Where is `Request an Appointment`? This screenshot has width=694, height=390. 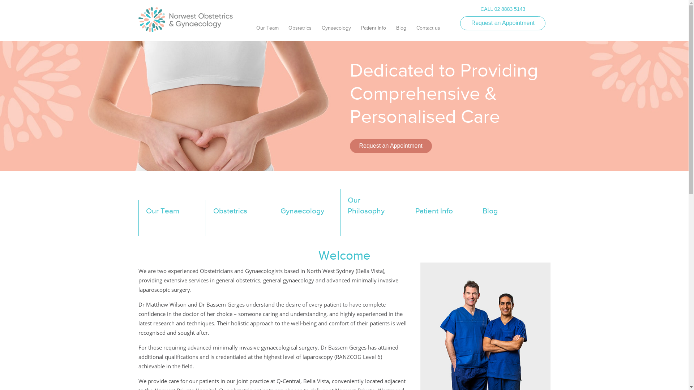
Request an Appointment is located at coordinates (503, 23).